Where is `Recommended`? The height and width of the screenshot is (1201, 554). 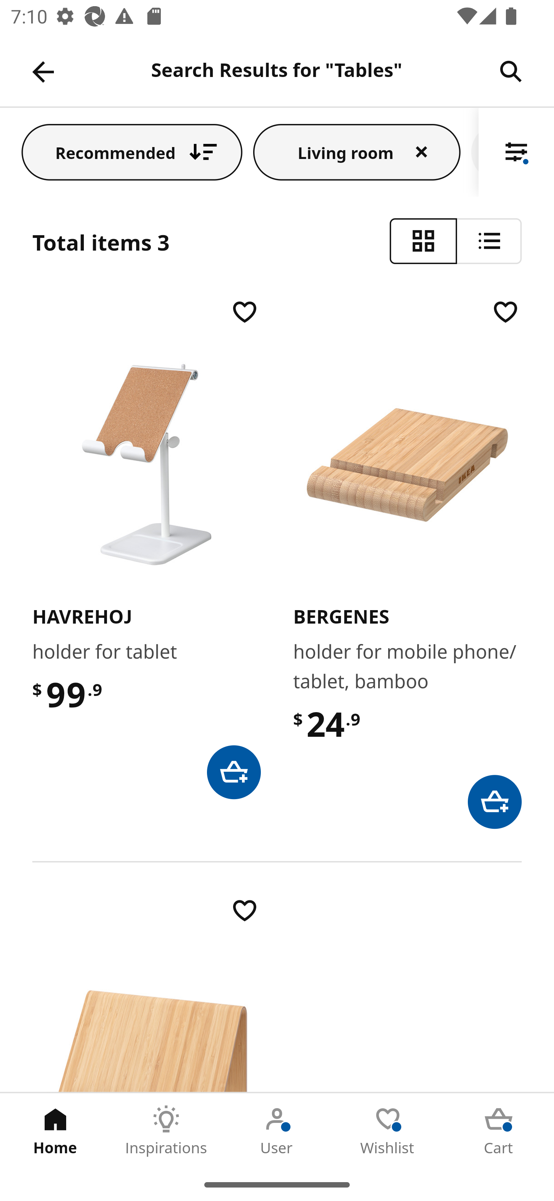
Recommended is located at coordinates (132, 152).